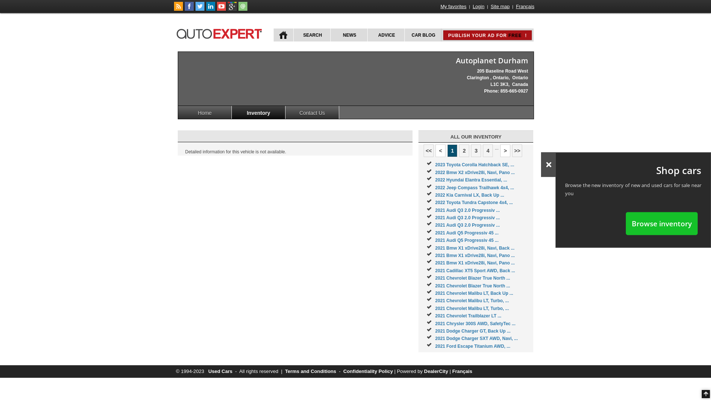 This screenshot has height=400, width=711. I want to click on >>, so click(517, 151).